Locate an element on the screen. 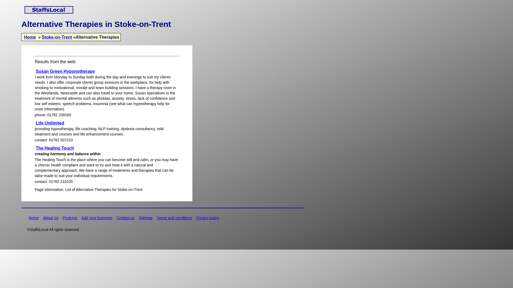 Image resolution: width=513 pixels, height=288 pixels. About Us is located at coordinates (51, 218).